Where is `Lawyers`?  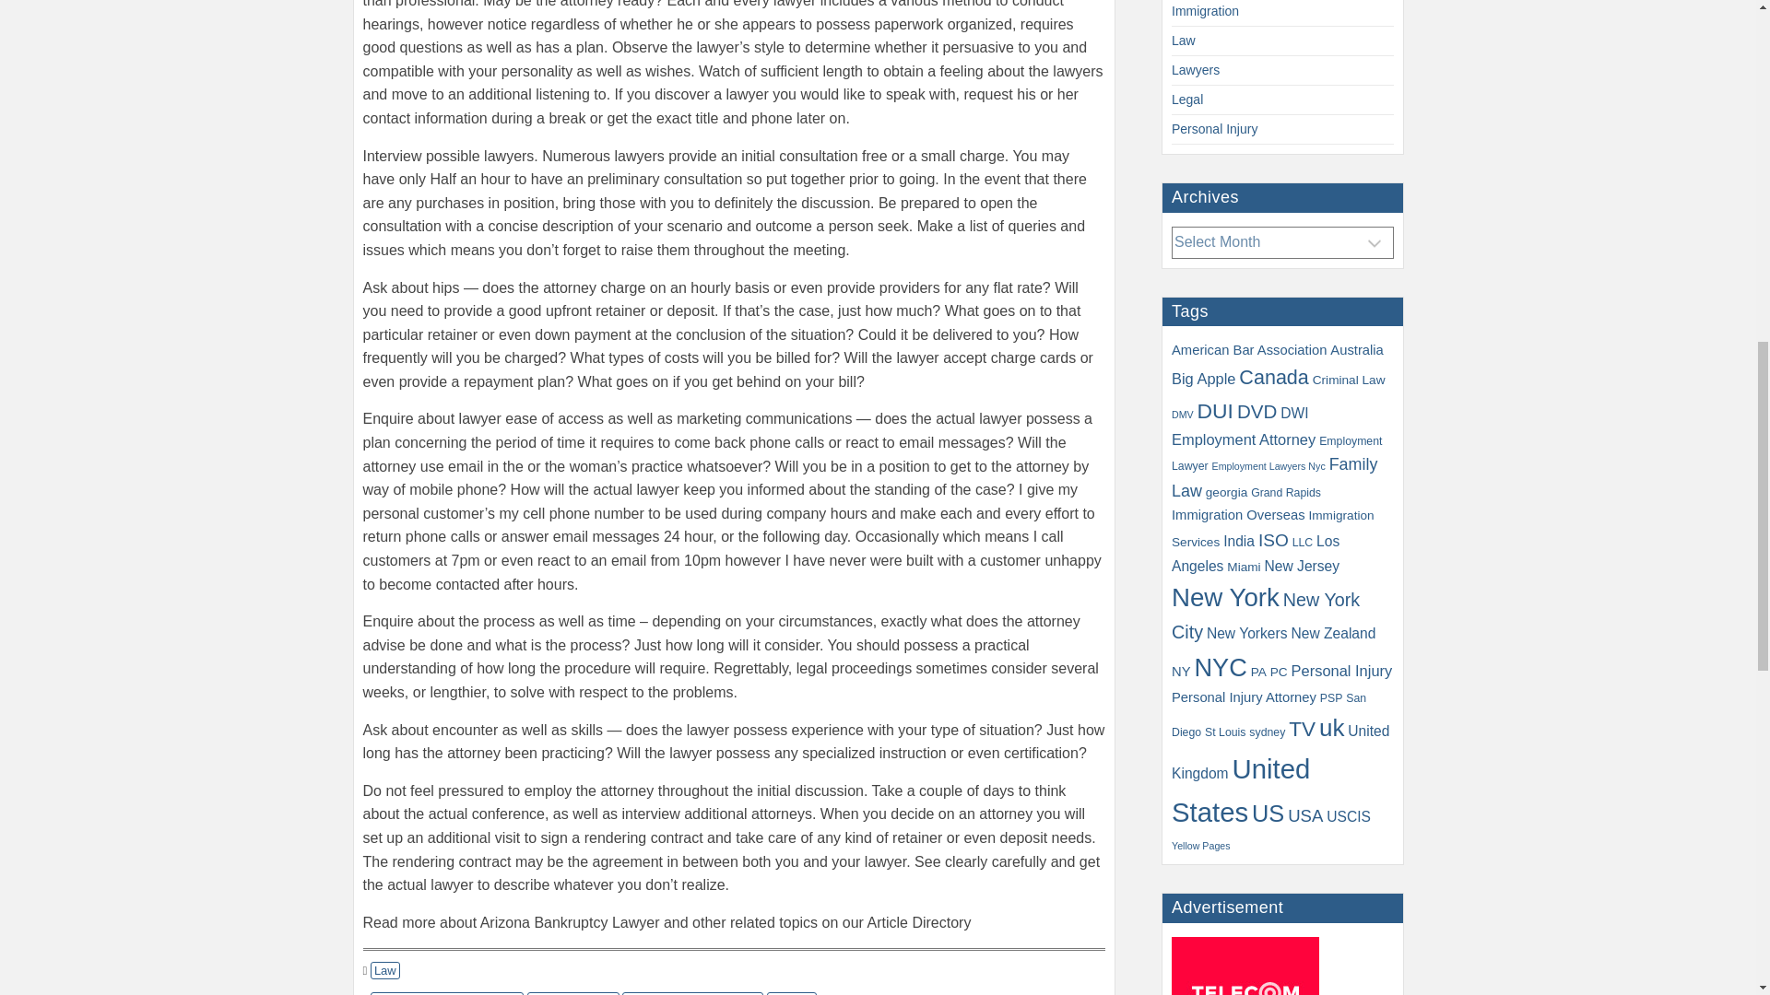 Lawyers is located at coordinates (1195, 70).